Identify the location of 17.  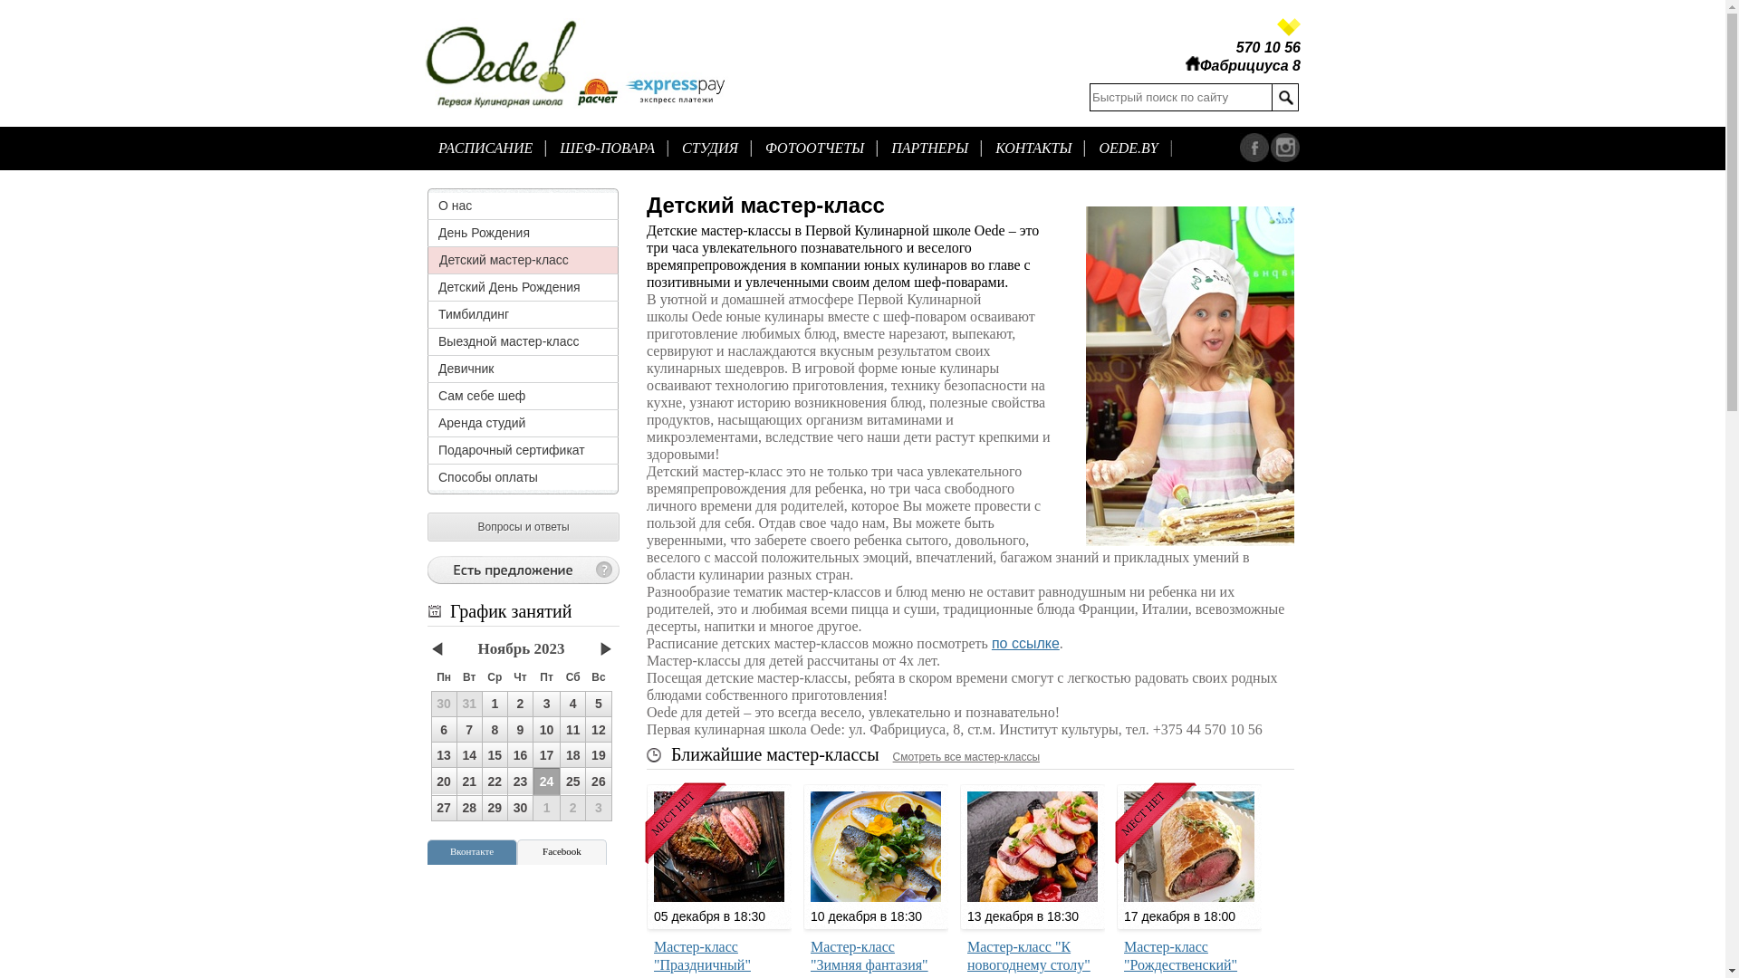
(547, 755).